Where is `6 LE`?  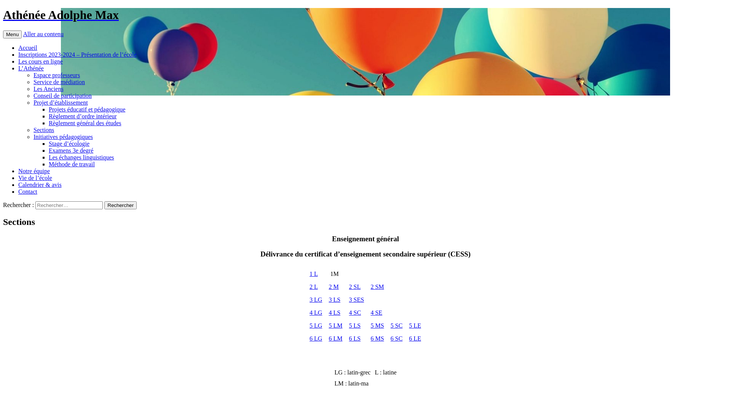 6 LE is located at coordinates (415, 339).